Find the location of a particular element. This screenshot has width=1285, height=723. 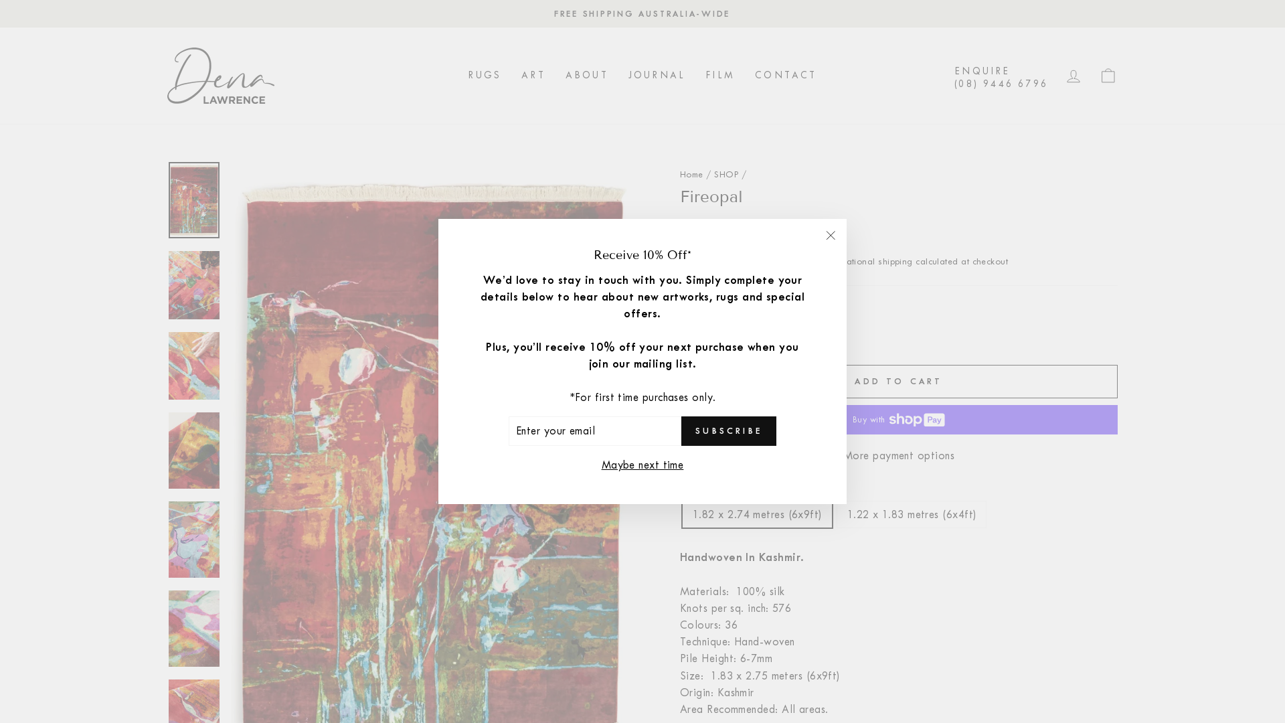

ENQUIRE
(08) 9446 6796 is located at coordinates (1001, 76).